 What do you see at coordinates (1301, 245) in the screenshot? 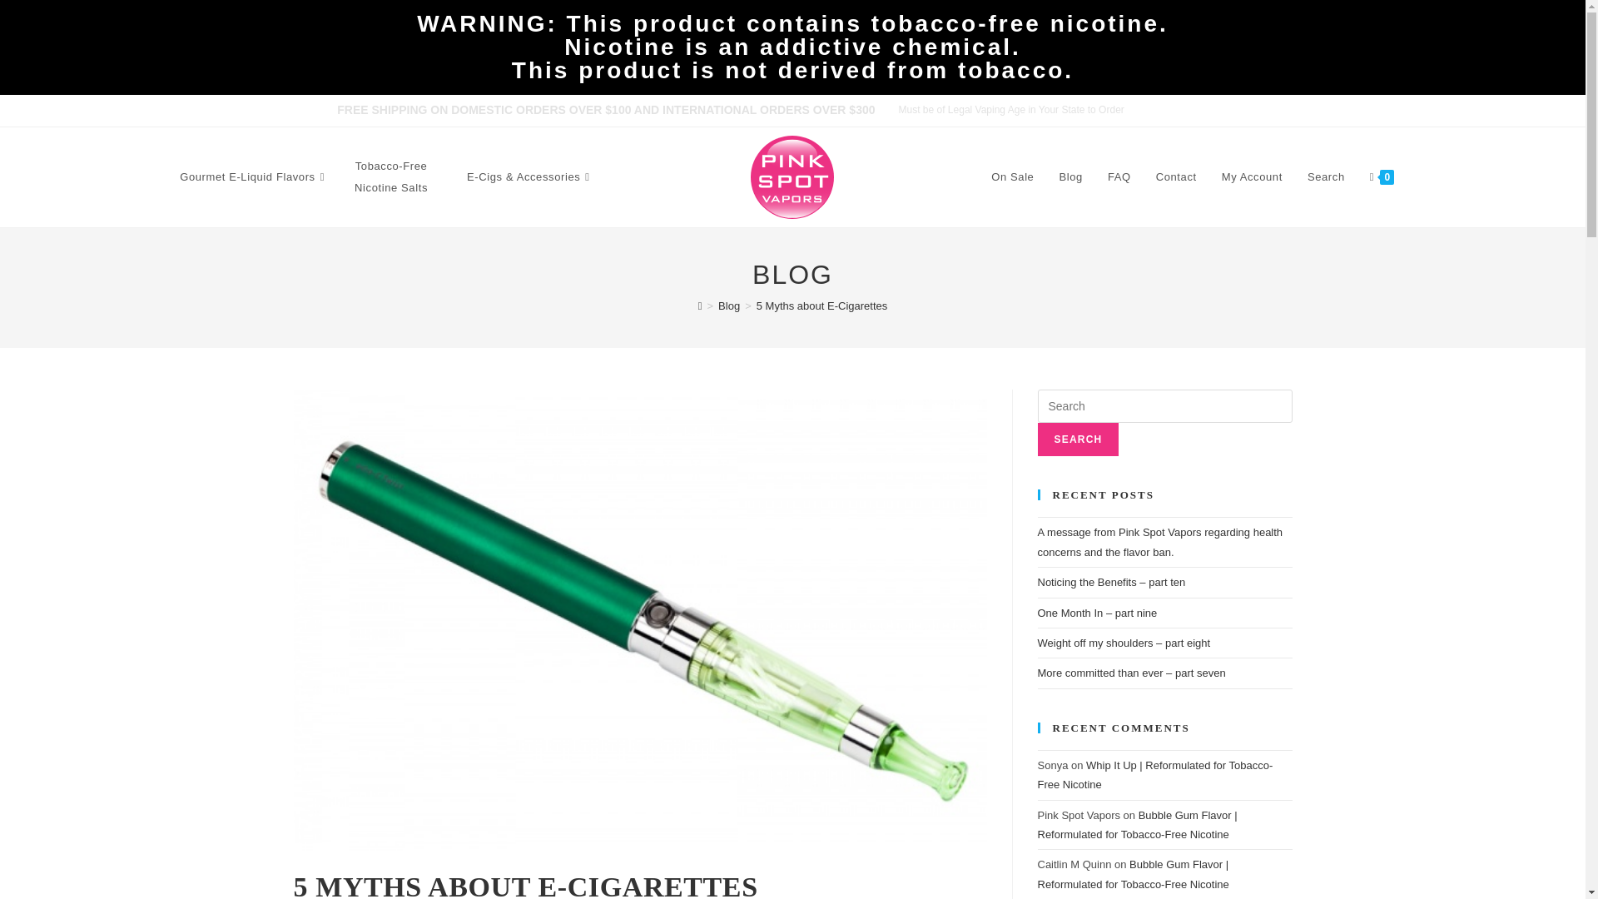
I see `Search` at bounding box center [1301, 245].